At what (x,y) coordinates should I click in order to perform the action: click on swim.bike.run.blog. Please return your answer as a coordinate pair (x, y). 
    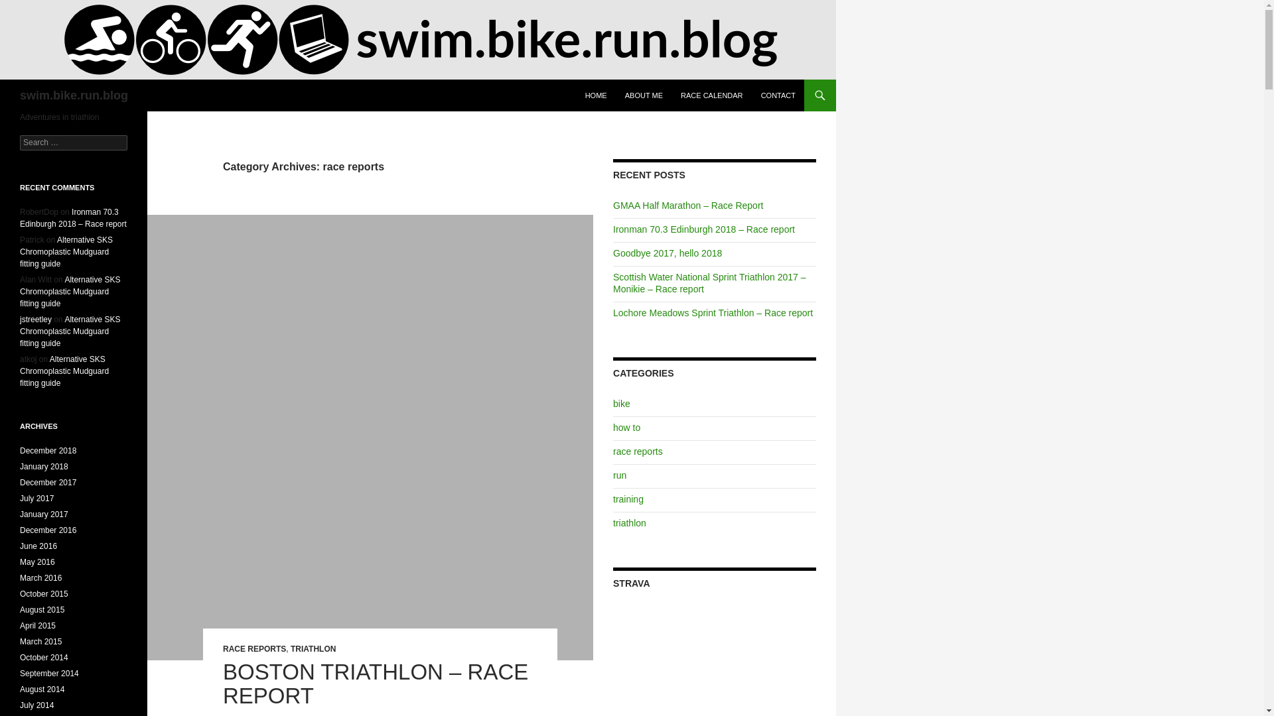
    Looking at the image, I should click on (74, 95).